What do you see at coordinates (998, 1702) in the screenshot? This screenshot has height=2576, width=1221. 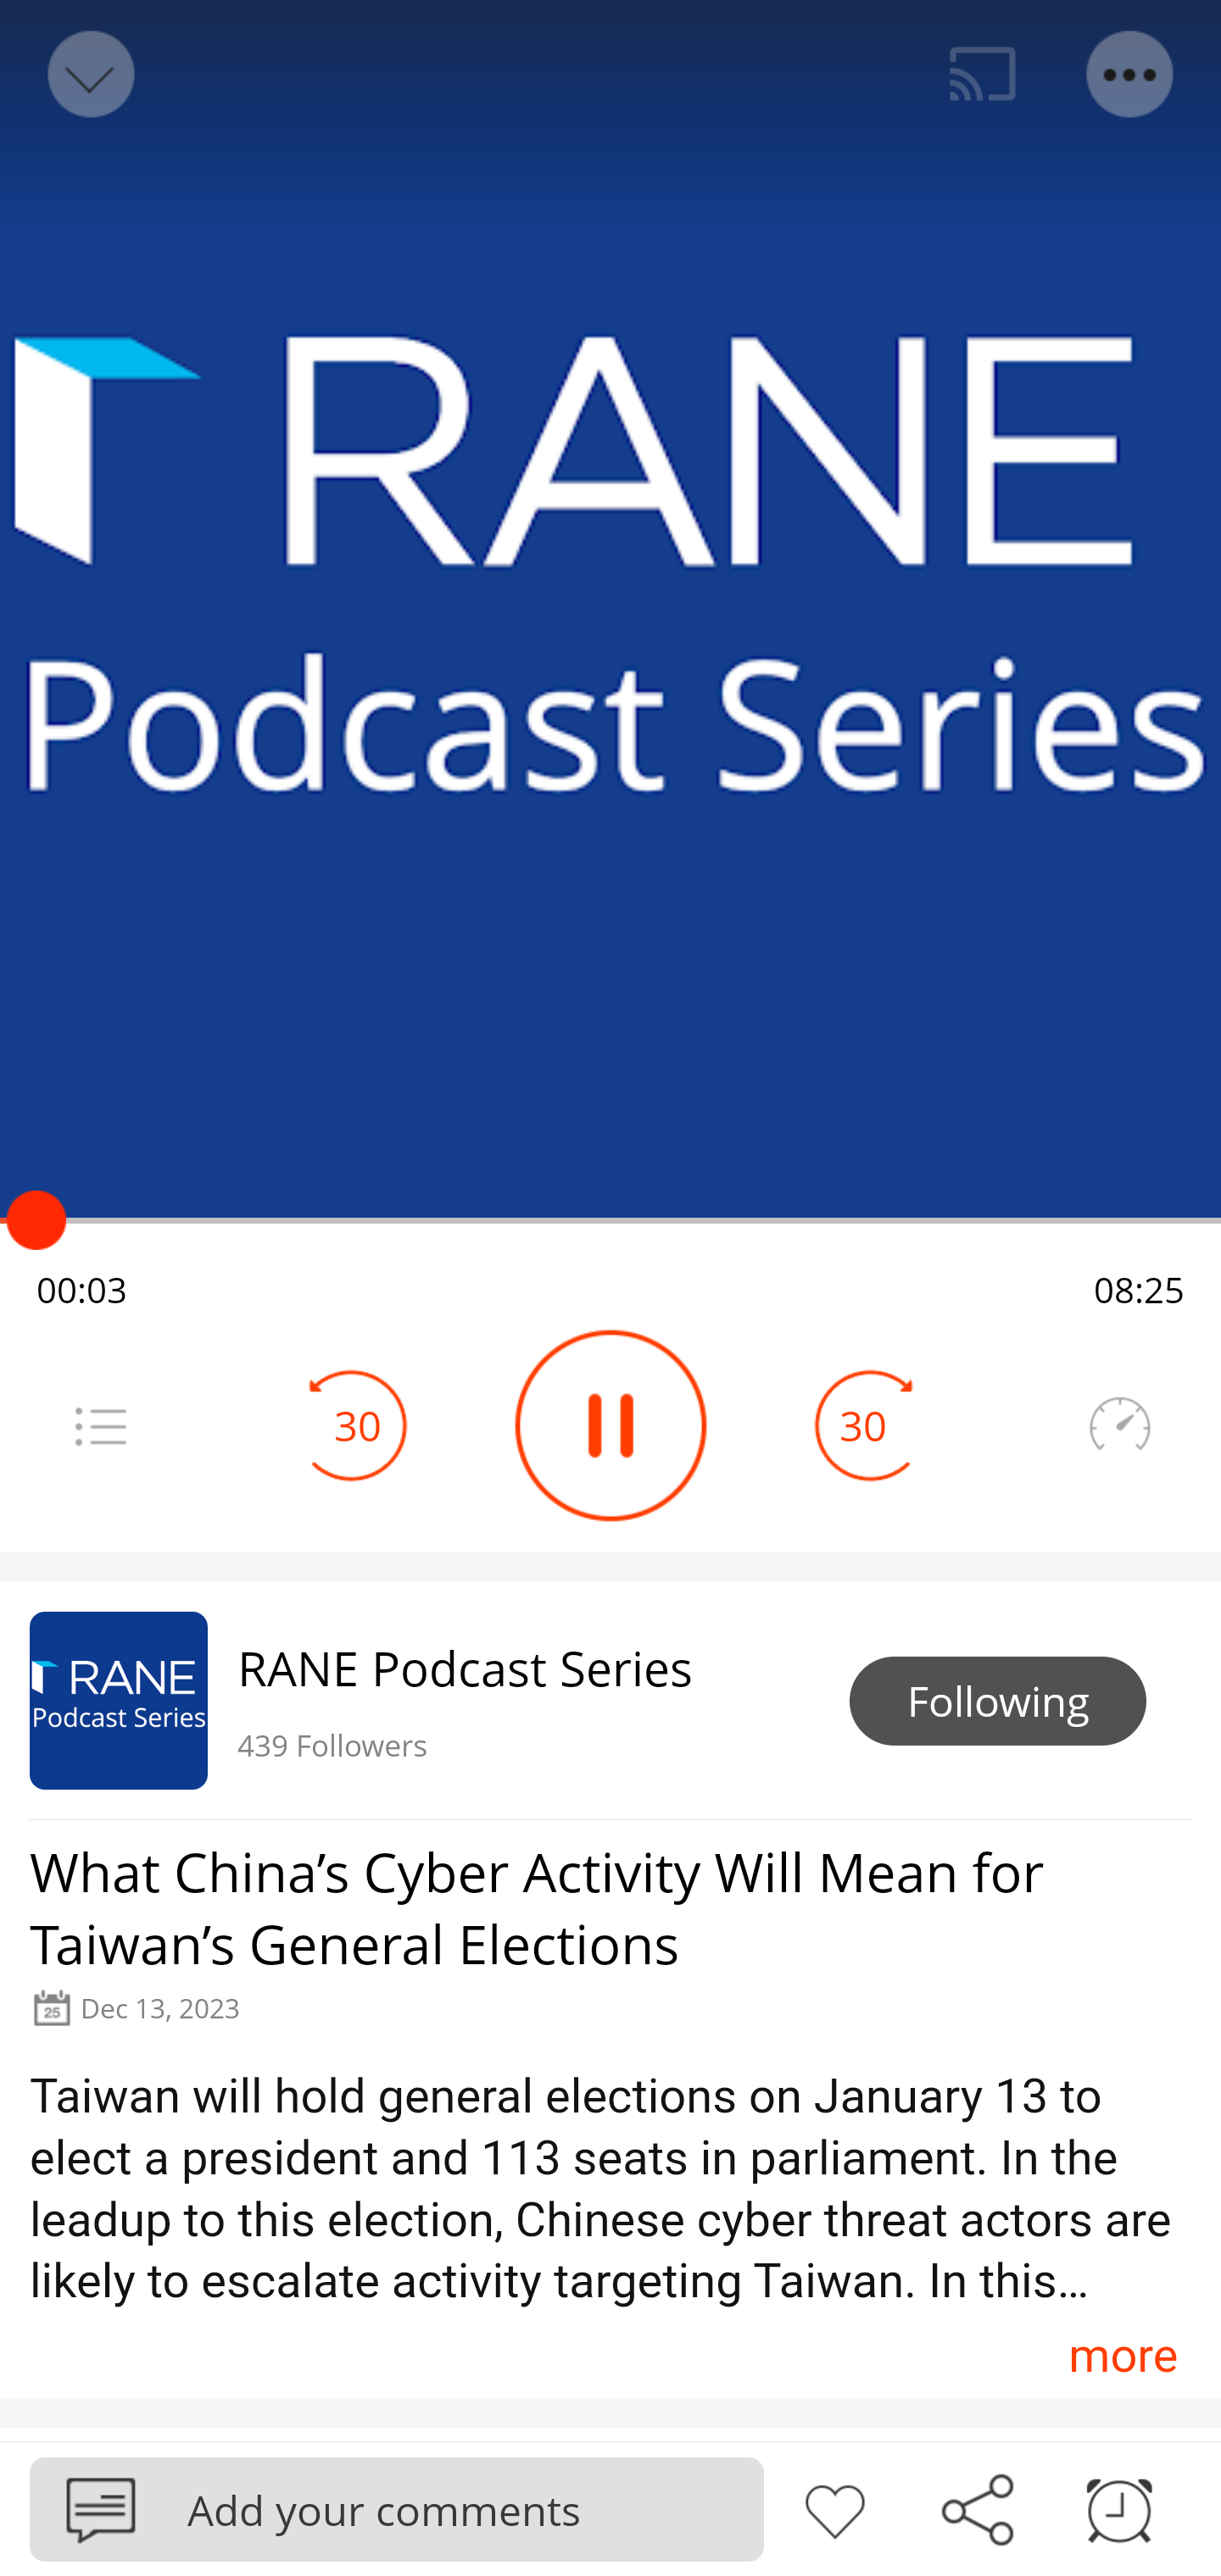 I see `Following` at bounding box center [998, 1702].